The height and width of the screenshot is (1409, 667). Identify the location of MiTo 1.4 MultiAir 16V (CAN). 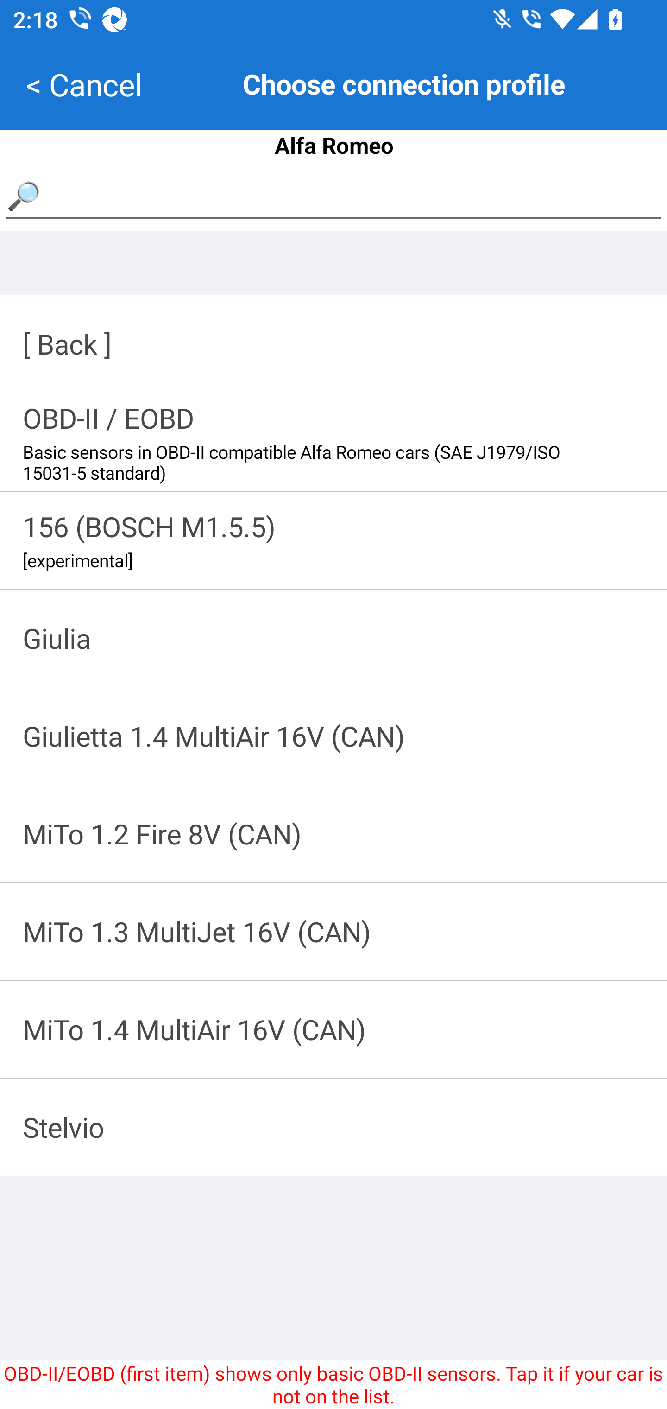
(333, 1029).